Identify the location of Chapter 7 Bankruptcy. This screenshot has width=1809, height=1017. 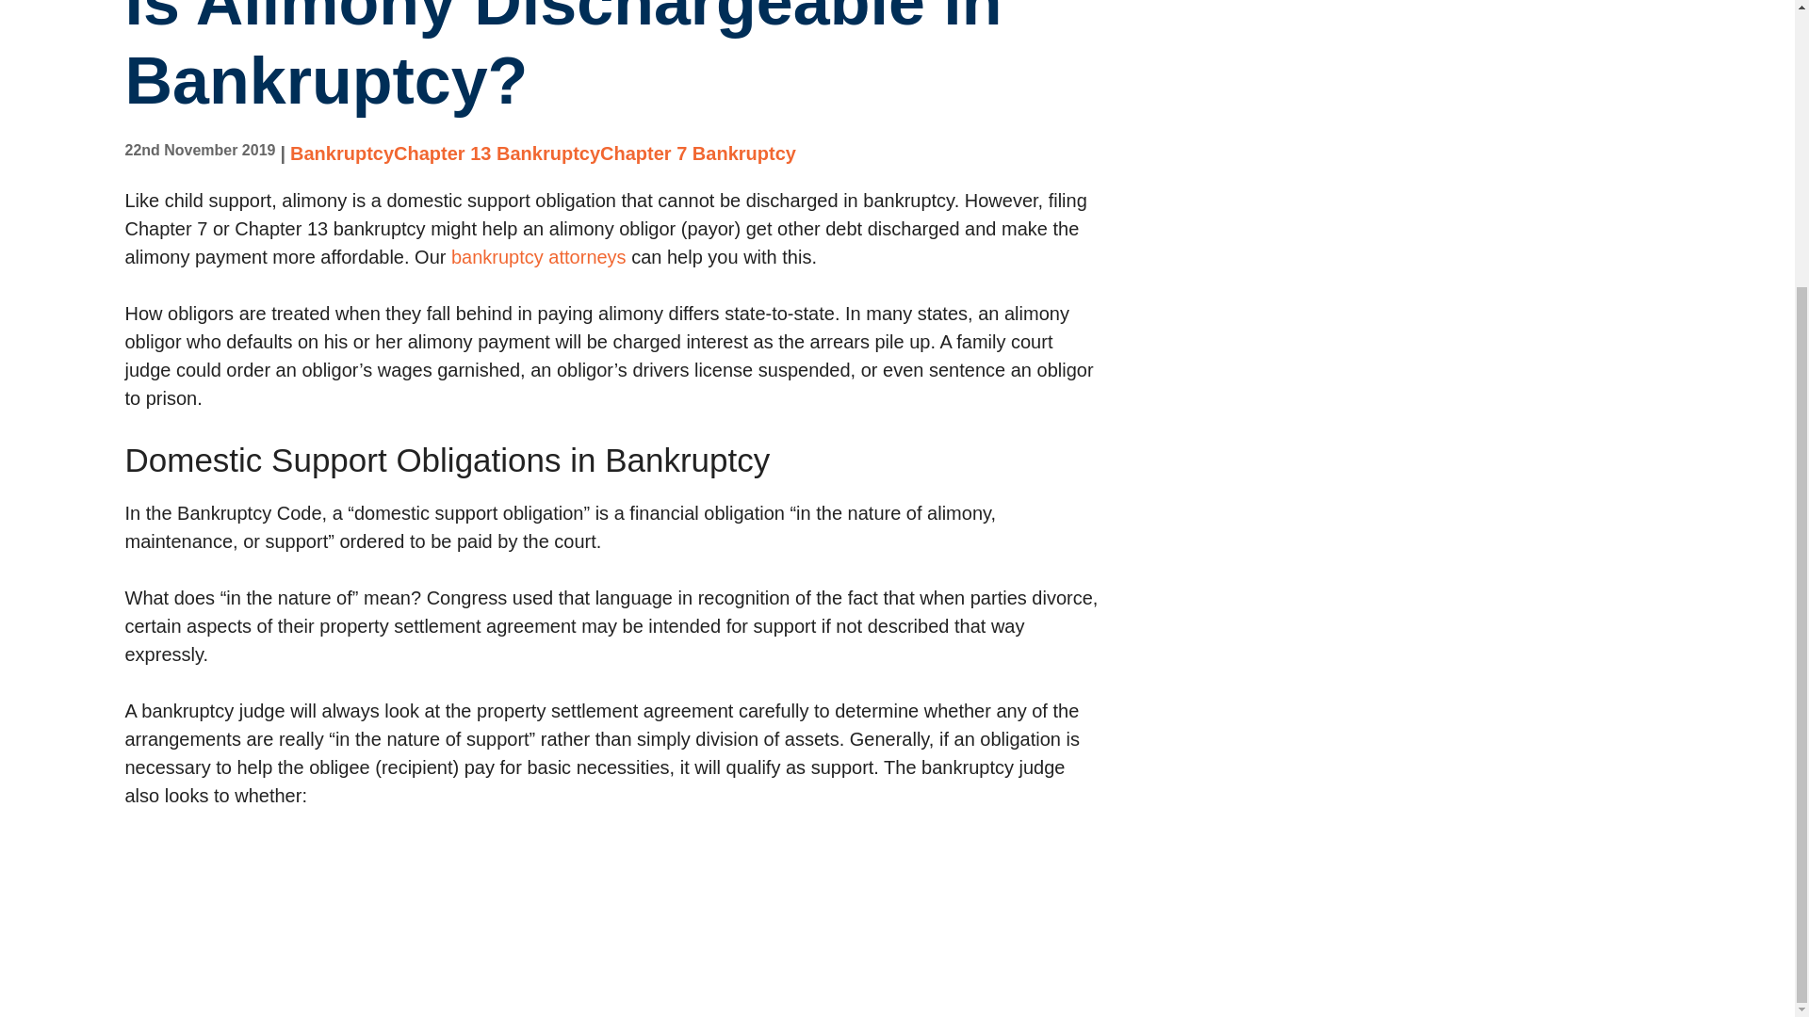
(697, 153).